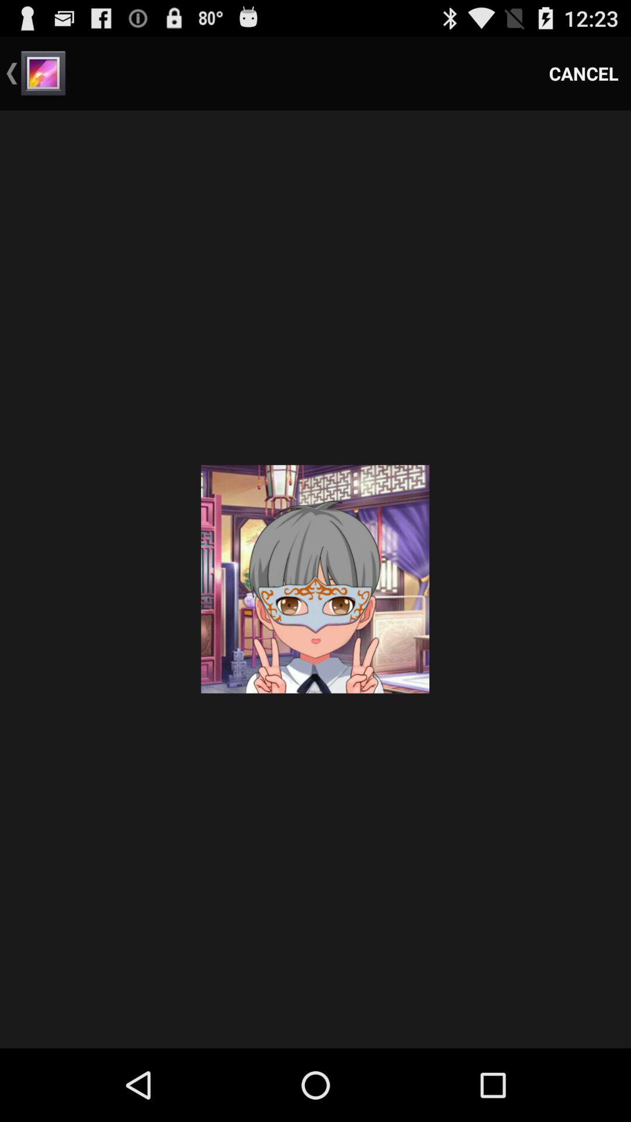  What do you see at coordinates (584, 74) in the screenshot?
I see `choose the item at the top right corner` at bounding box center [584, 74].